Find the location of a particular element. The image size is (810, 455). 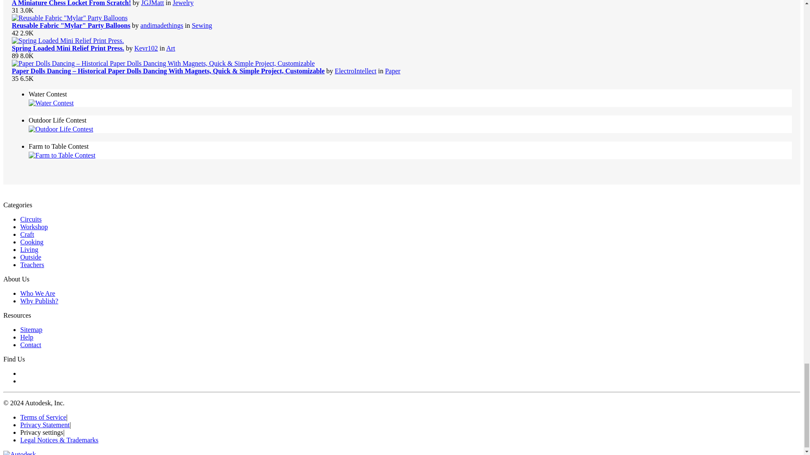

andimadethings is located at coordinates (161, 25).